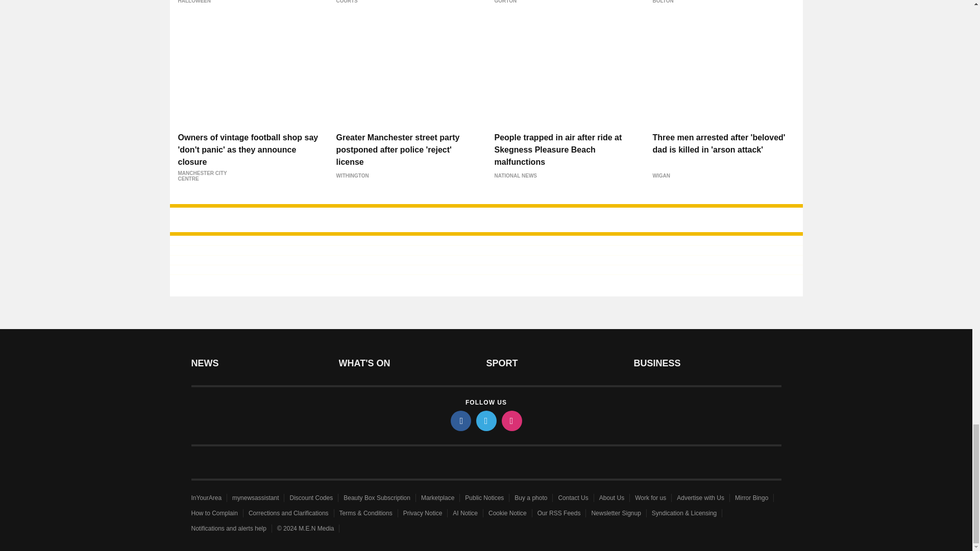 The height and width of the screenshot is (551, 980). Describe the element at coordinates (511, 420) in the screenshot. I see `instagram` at that location.